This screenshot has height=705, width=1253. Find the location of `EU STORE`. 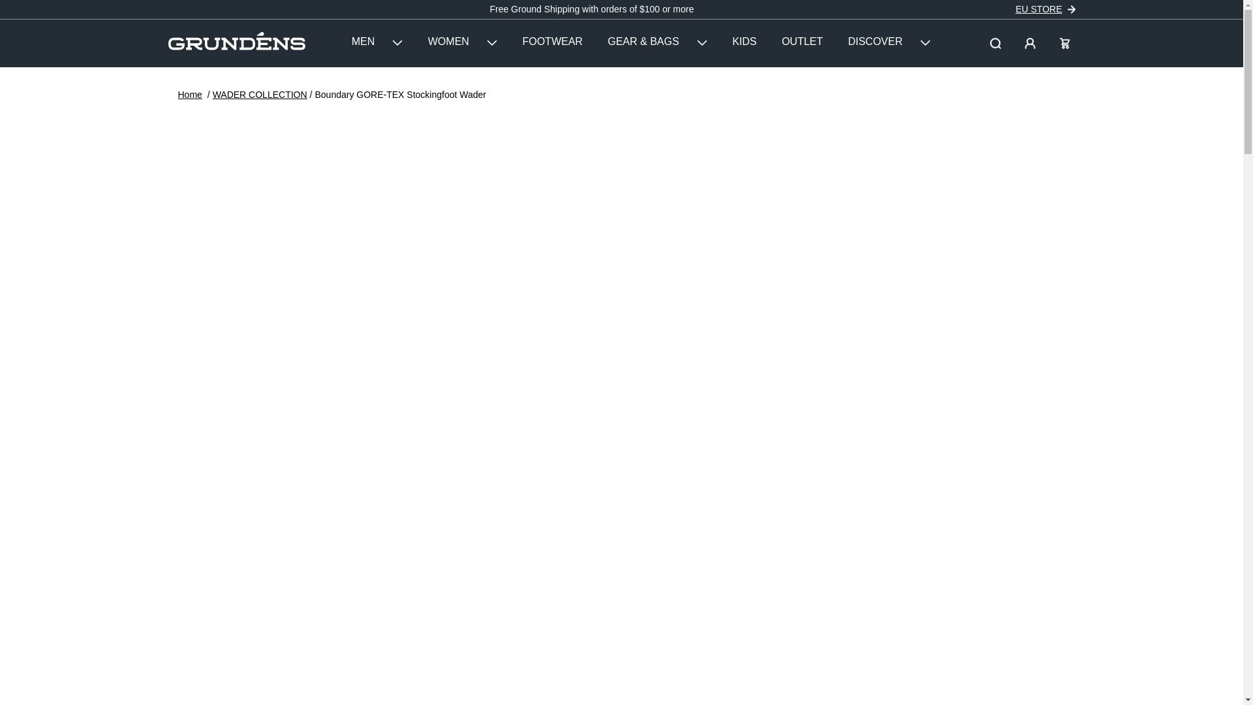

EU STORE is located at coordinates (1038, 9).